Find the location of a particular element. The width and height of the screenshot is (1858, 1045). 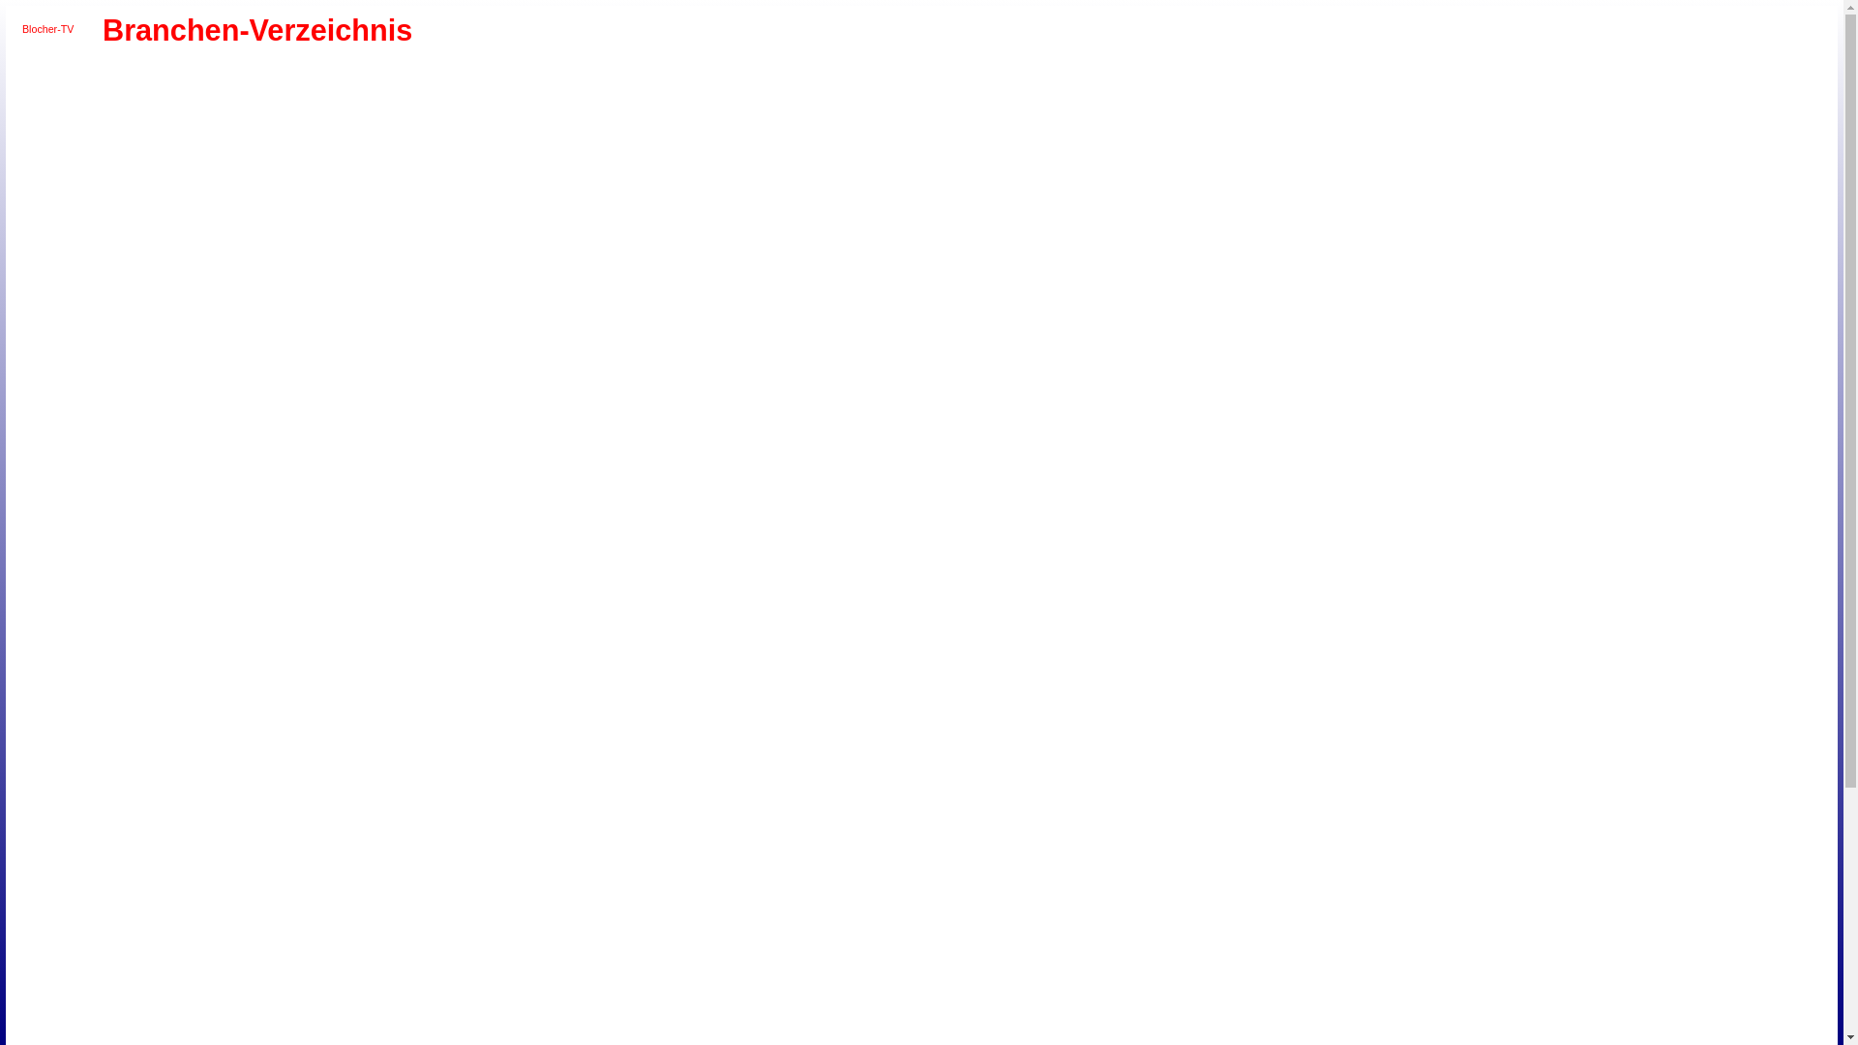

Alte Reithalle  Thun Restaurant  is located at coordinates (383, 945).